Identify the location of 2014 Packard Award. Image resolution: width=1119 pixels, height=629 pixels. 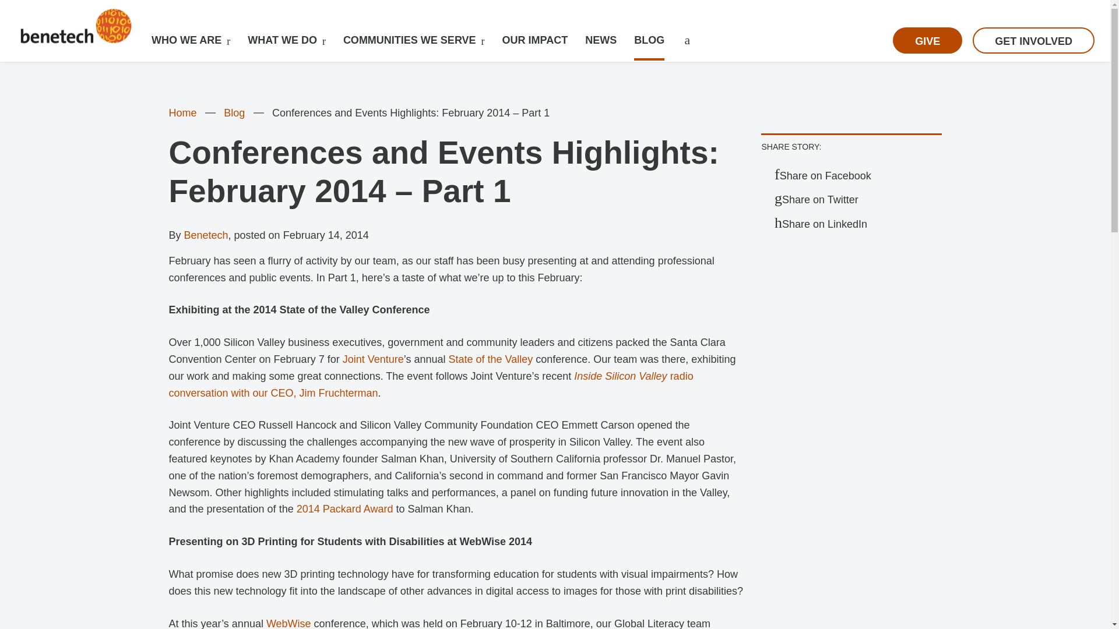
(345, 509).